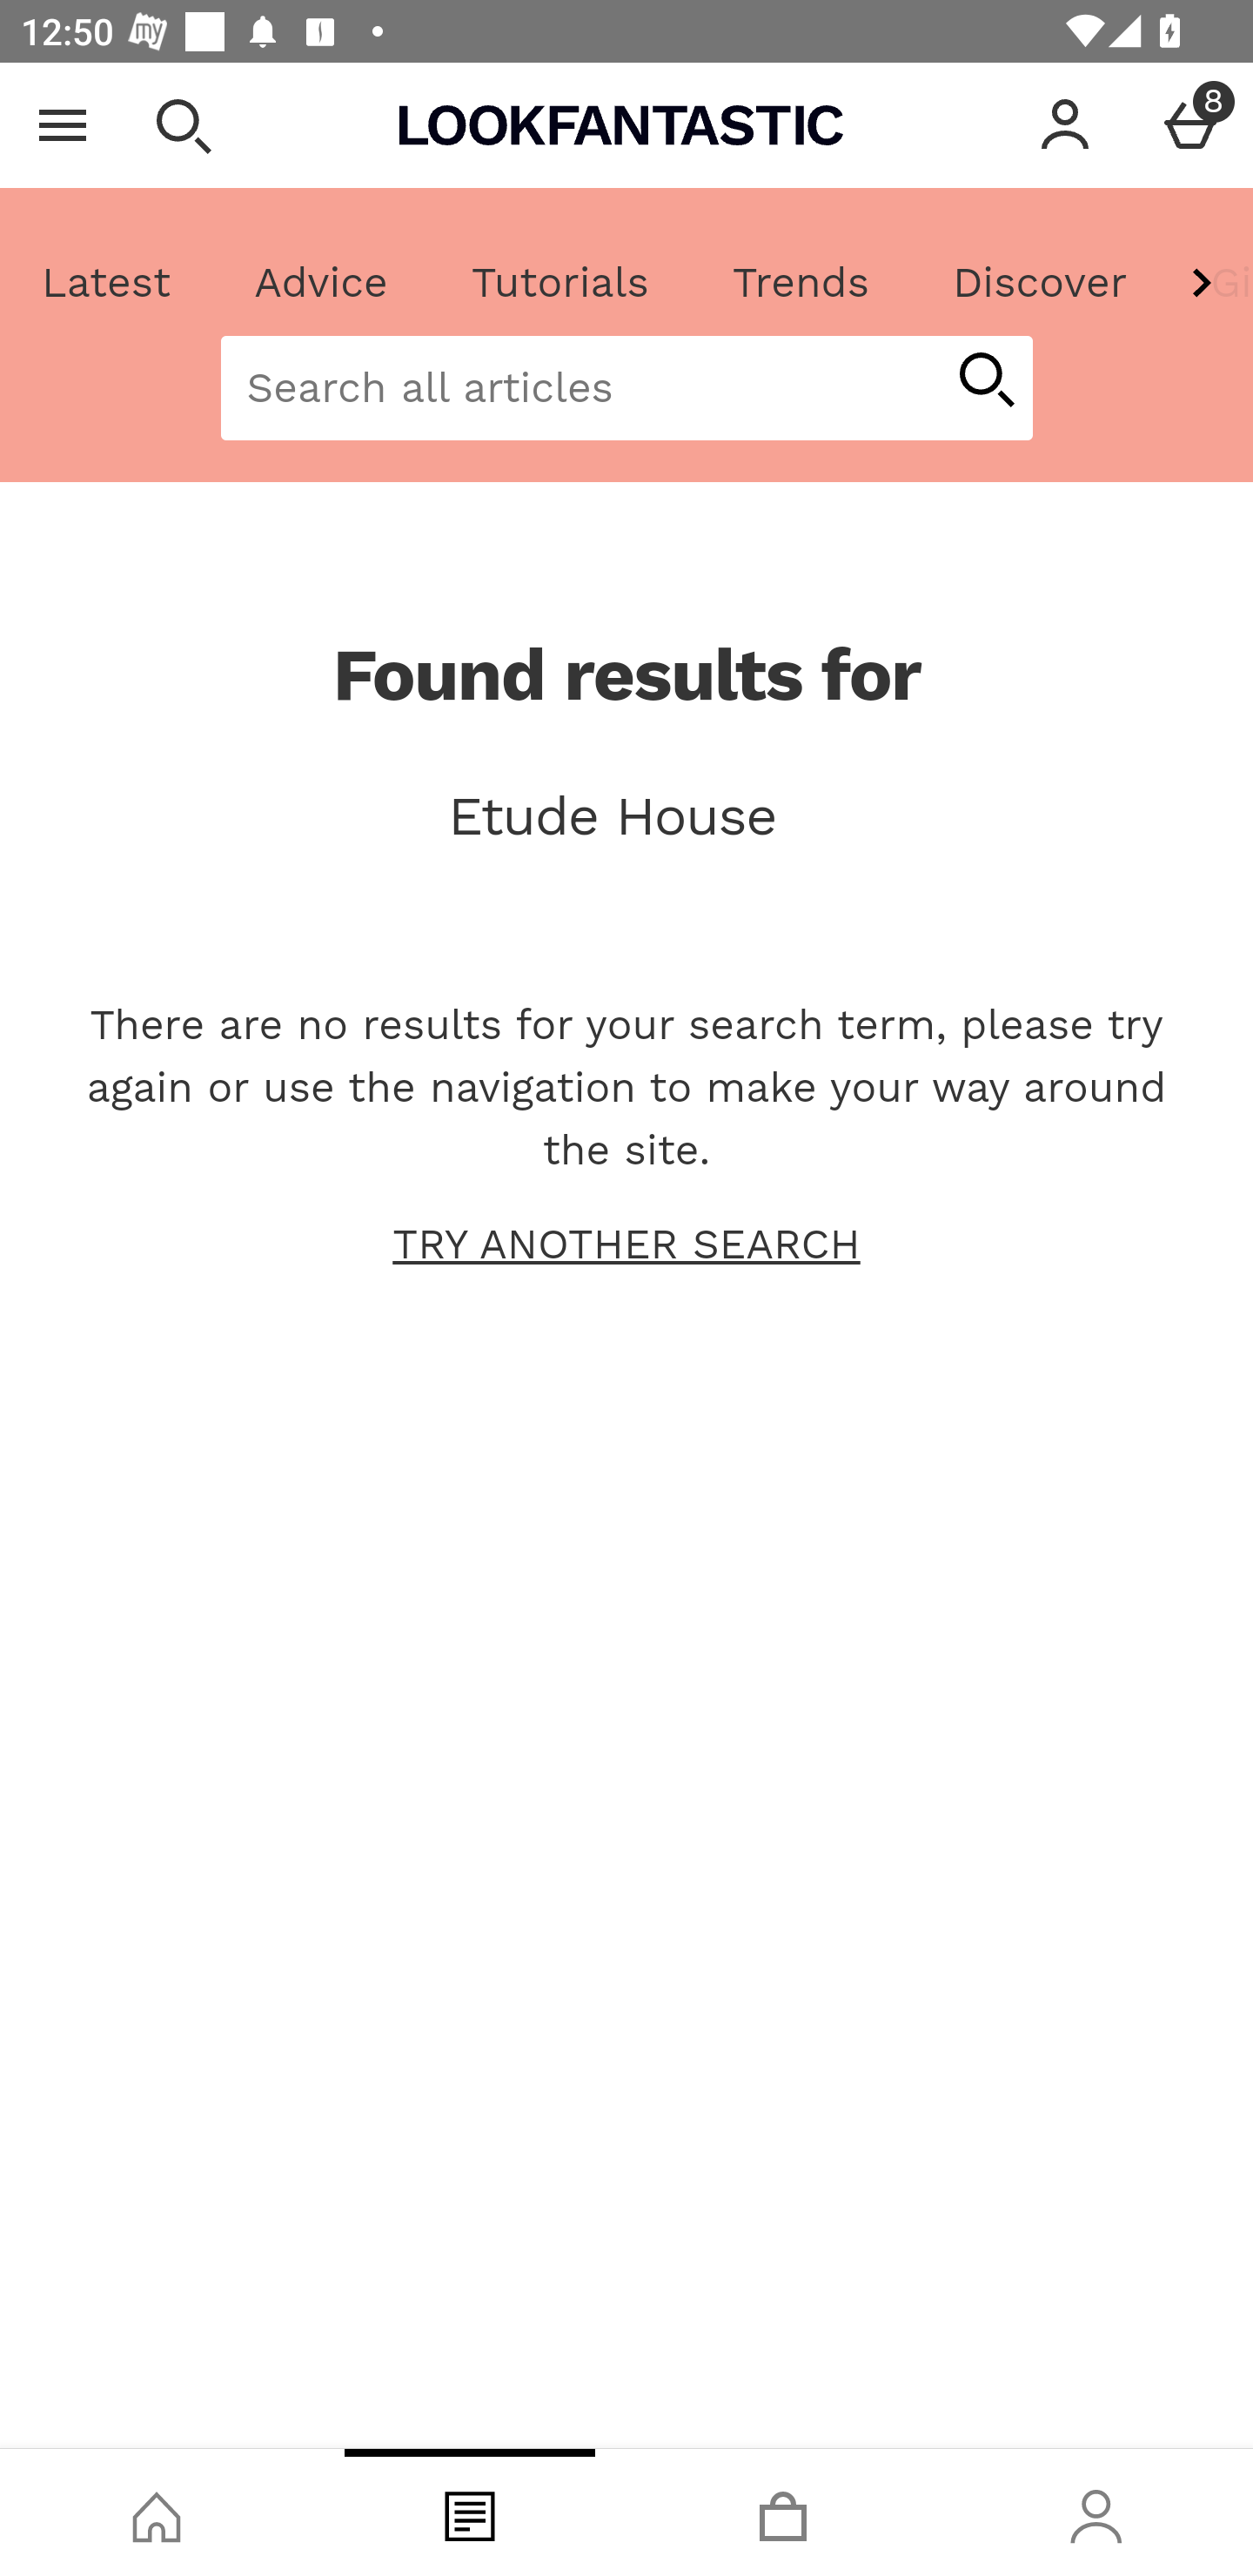 The image size is (1253, 2576). What do you see at coordinates (621, 125) in the screenshot?
I see `Lookfantastic USA Home page` at bounding box center [621, 125].